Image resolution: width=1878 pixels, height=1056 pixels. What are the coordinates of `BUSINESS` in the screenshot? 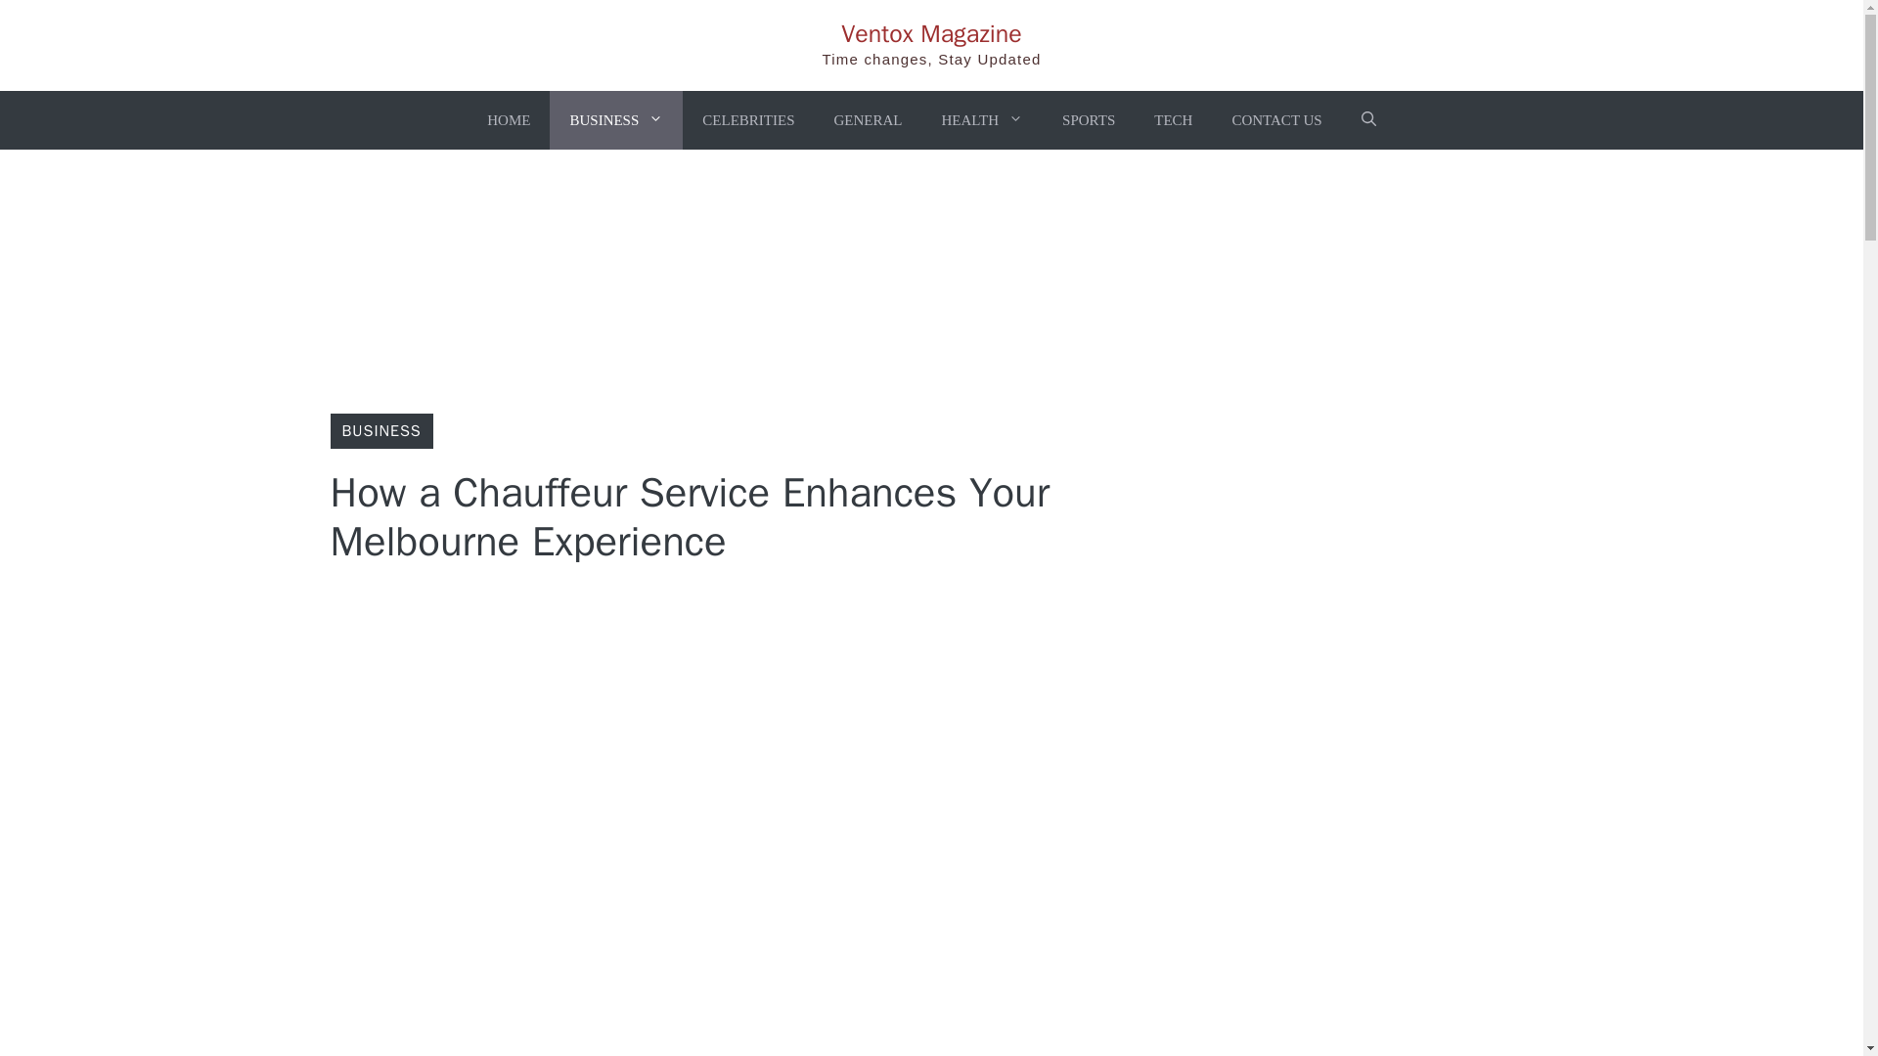 It's located at (381, 430).